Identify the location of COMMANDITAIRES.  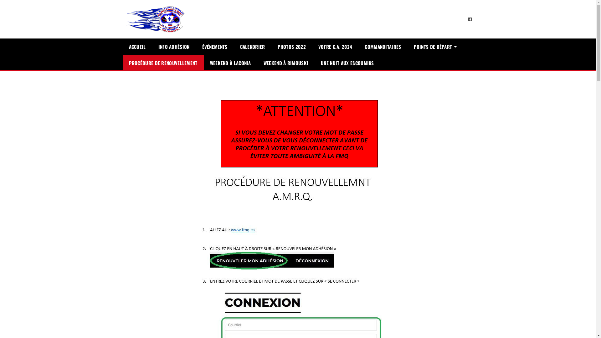
(383, 47).